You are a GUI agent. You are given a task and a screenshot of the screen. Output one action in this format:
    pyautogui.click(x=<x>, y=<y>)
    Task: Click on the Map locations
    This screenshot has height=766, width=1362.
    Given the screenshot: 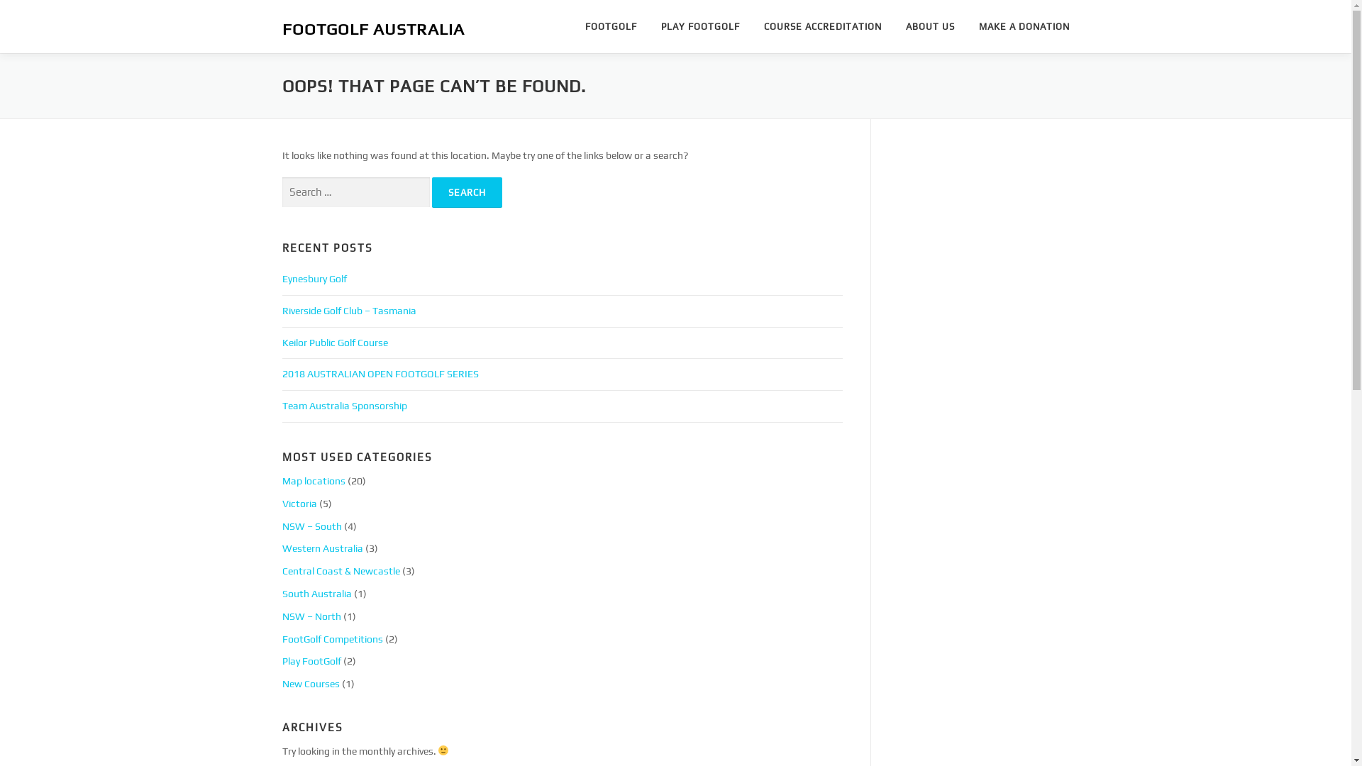 What is the action you would take?
    pyautogui.click(x=314, y=481)
    